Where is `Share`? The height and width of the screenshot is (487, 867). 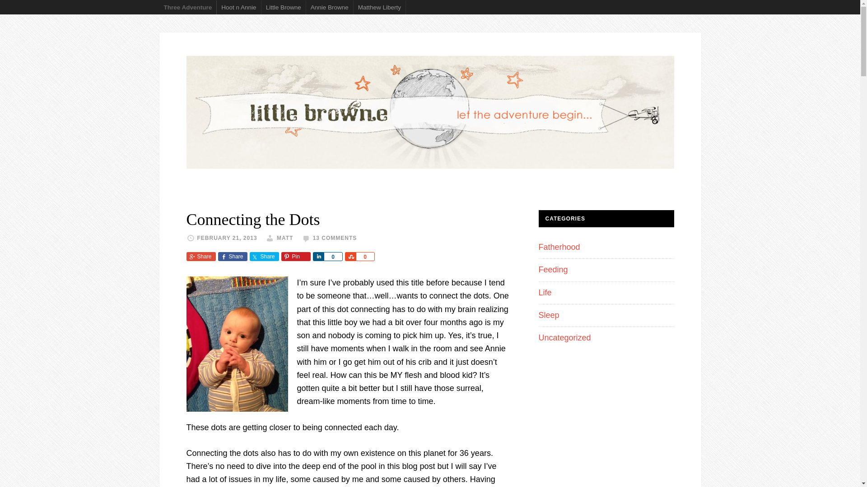
Share is located at coordinates (232, 256).